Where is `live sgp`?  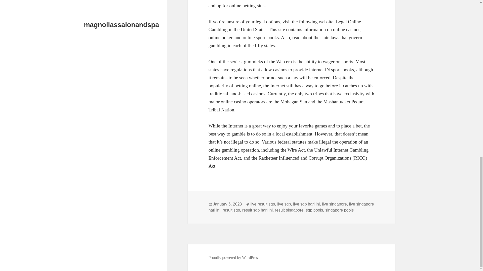
live sgp is located at coordinates (284, 204).